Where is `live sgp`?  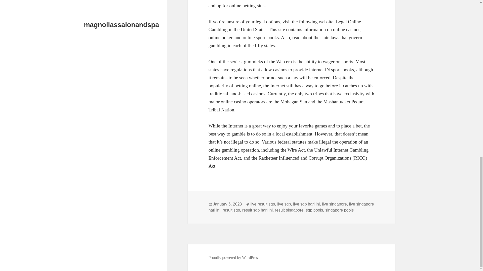
live sgp is located at coordinates (284, 204).